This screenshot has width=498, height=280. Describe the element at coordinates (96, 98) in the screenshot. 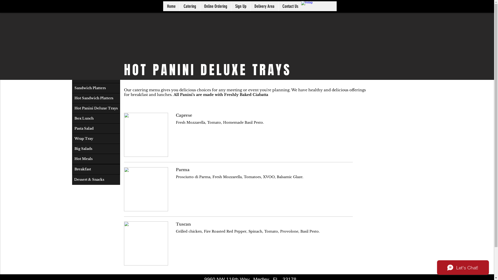

I see `Hot Sandwich Platters` at that location.